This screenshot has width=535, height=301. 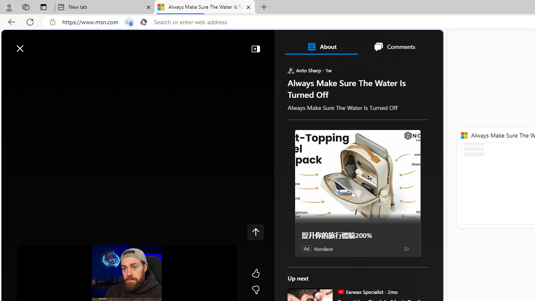 I want to click on Skip to footer, so click(x=34, y=44).